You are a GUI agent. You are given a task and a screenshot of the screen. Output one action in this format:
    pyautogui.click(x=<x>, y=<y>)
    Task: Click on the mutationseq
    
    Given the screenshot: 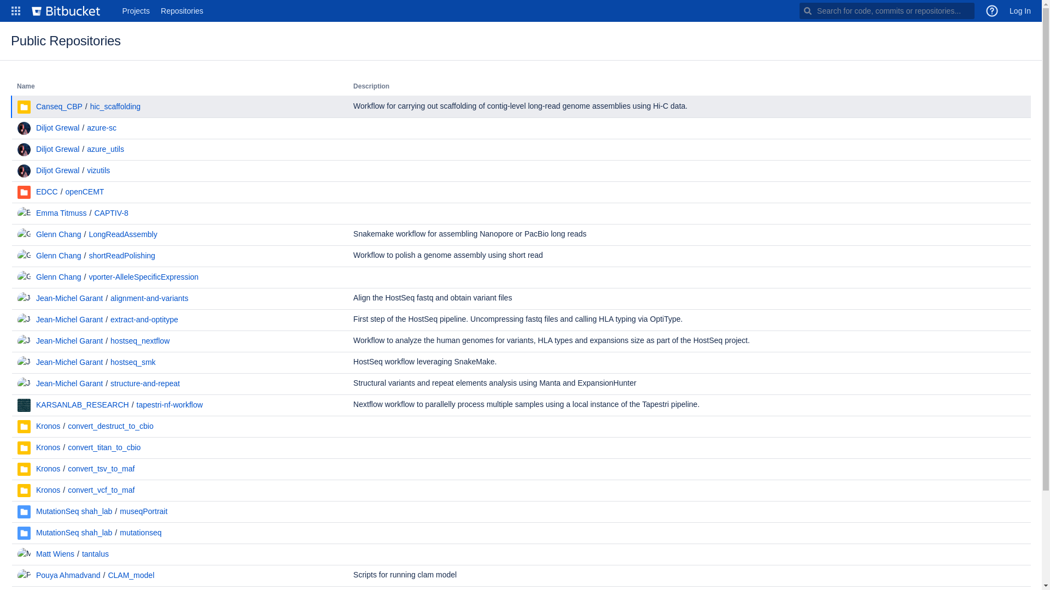 What is the action you would take?
    pyautogui.click(x=141, y=533)
    